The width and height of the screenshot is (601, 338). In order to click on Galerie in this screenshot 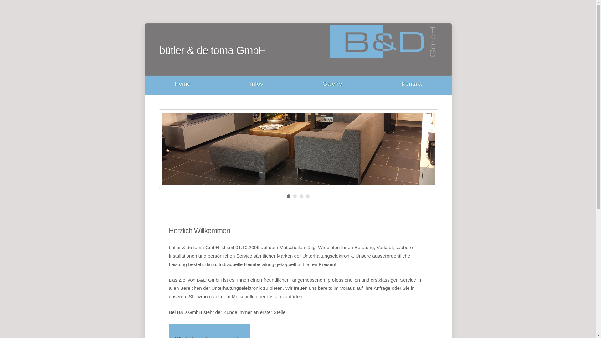, I will do `click(332, 84)`.